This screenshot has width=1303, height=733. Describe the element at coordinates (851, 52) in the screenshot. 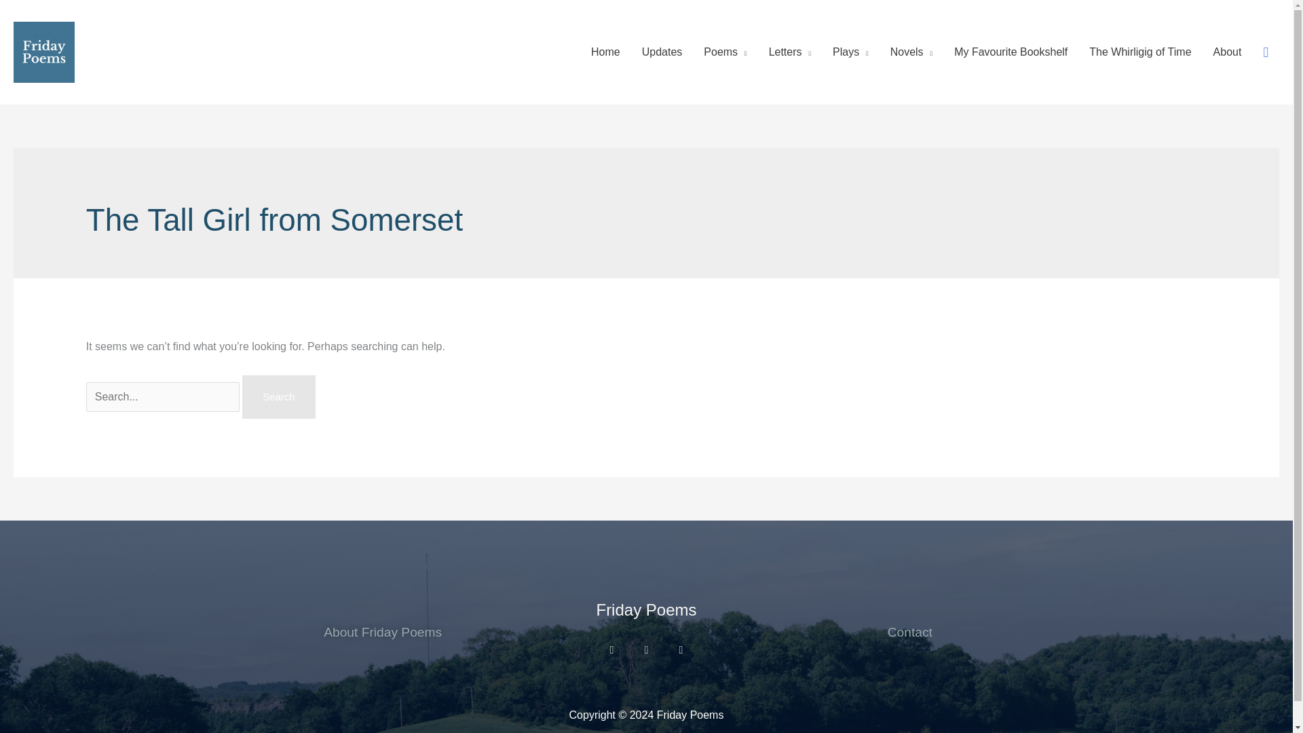

I see `Plays` at that location.